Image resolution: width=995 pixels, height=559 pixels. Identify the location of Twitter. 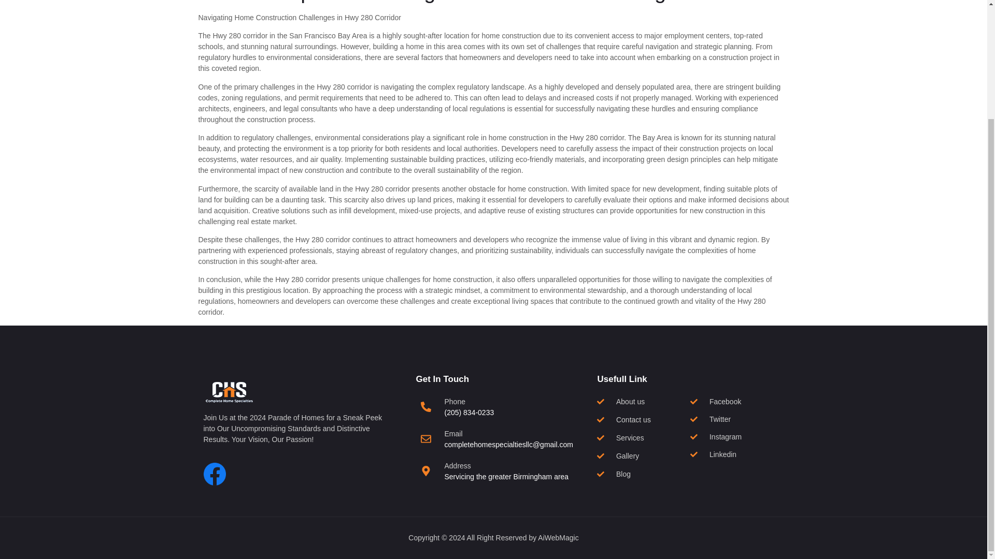
(737, 419).